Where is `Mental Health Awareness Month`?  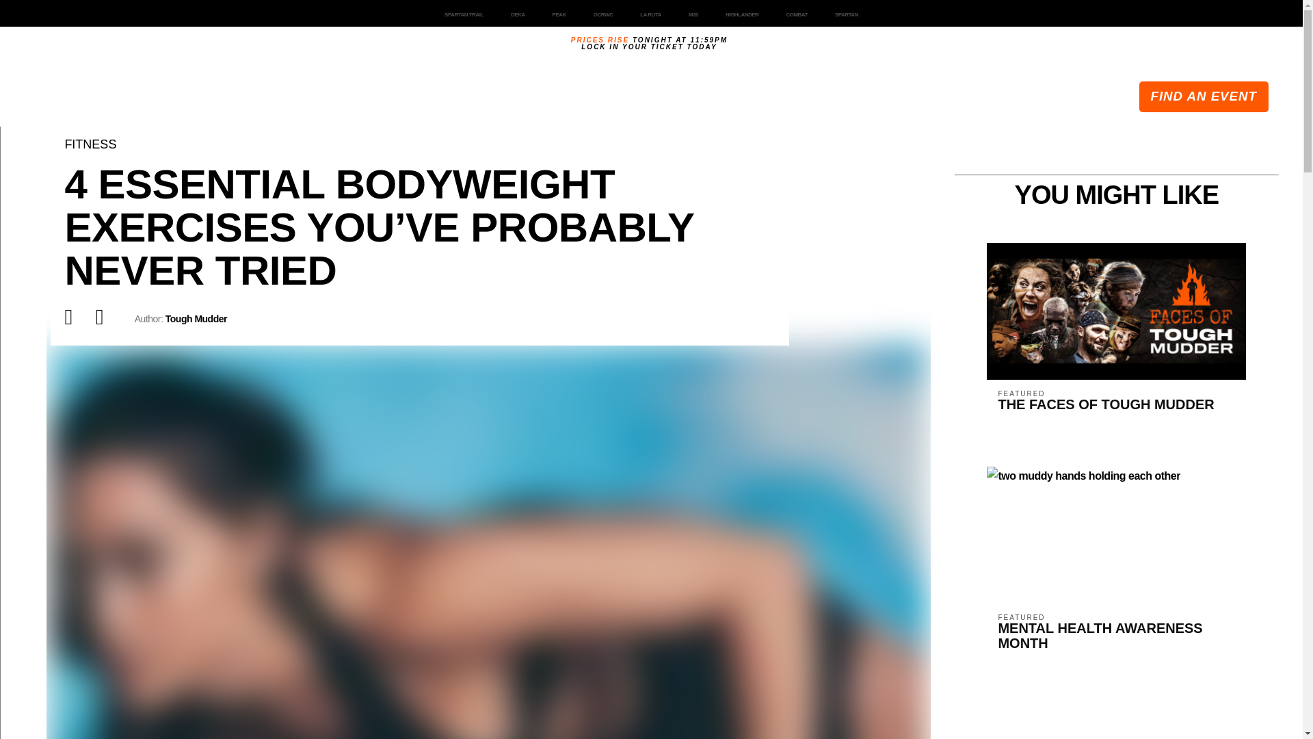 Mental Health Awareness Month is located at coordinates (1083, 482).